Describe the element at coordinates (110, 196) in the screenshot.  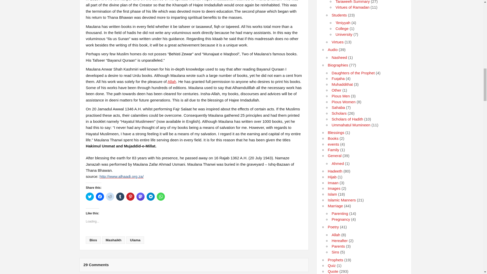
I see `Click to share on Reddit` at that location.